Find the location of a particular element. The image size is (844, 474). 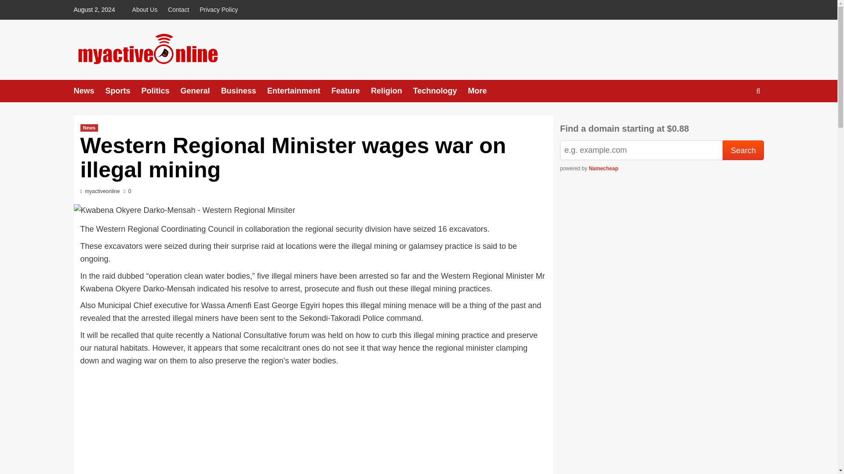

Search is located at coordinates (743, 150).